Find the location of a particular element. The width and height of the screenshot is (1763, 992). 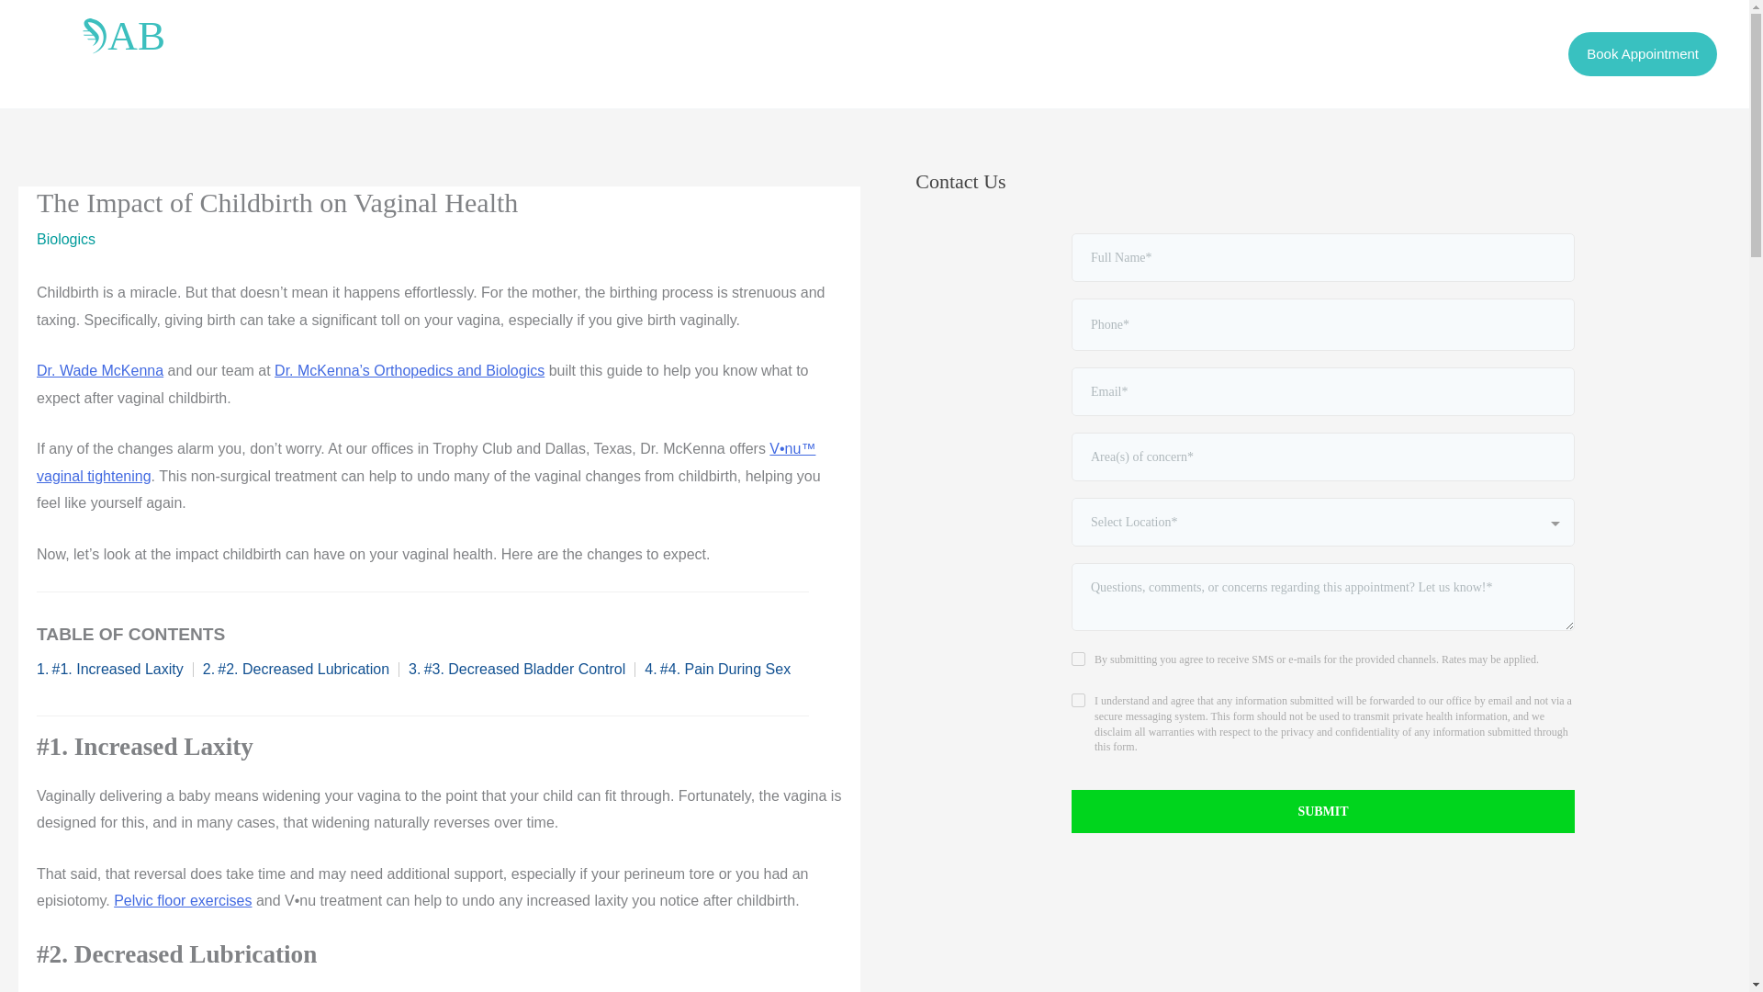

OTHER SERVICES is located at coordinates (547, 54).